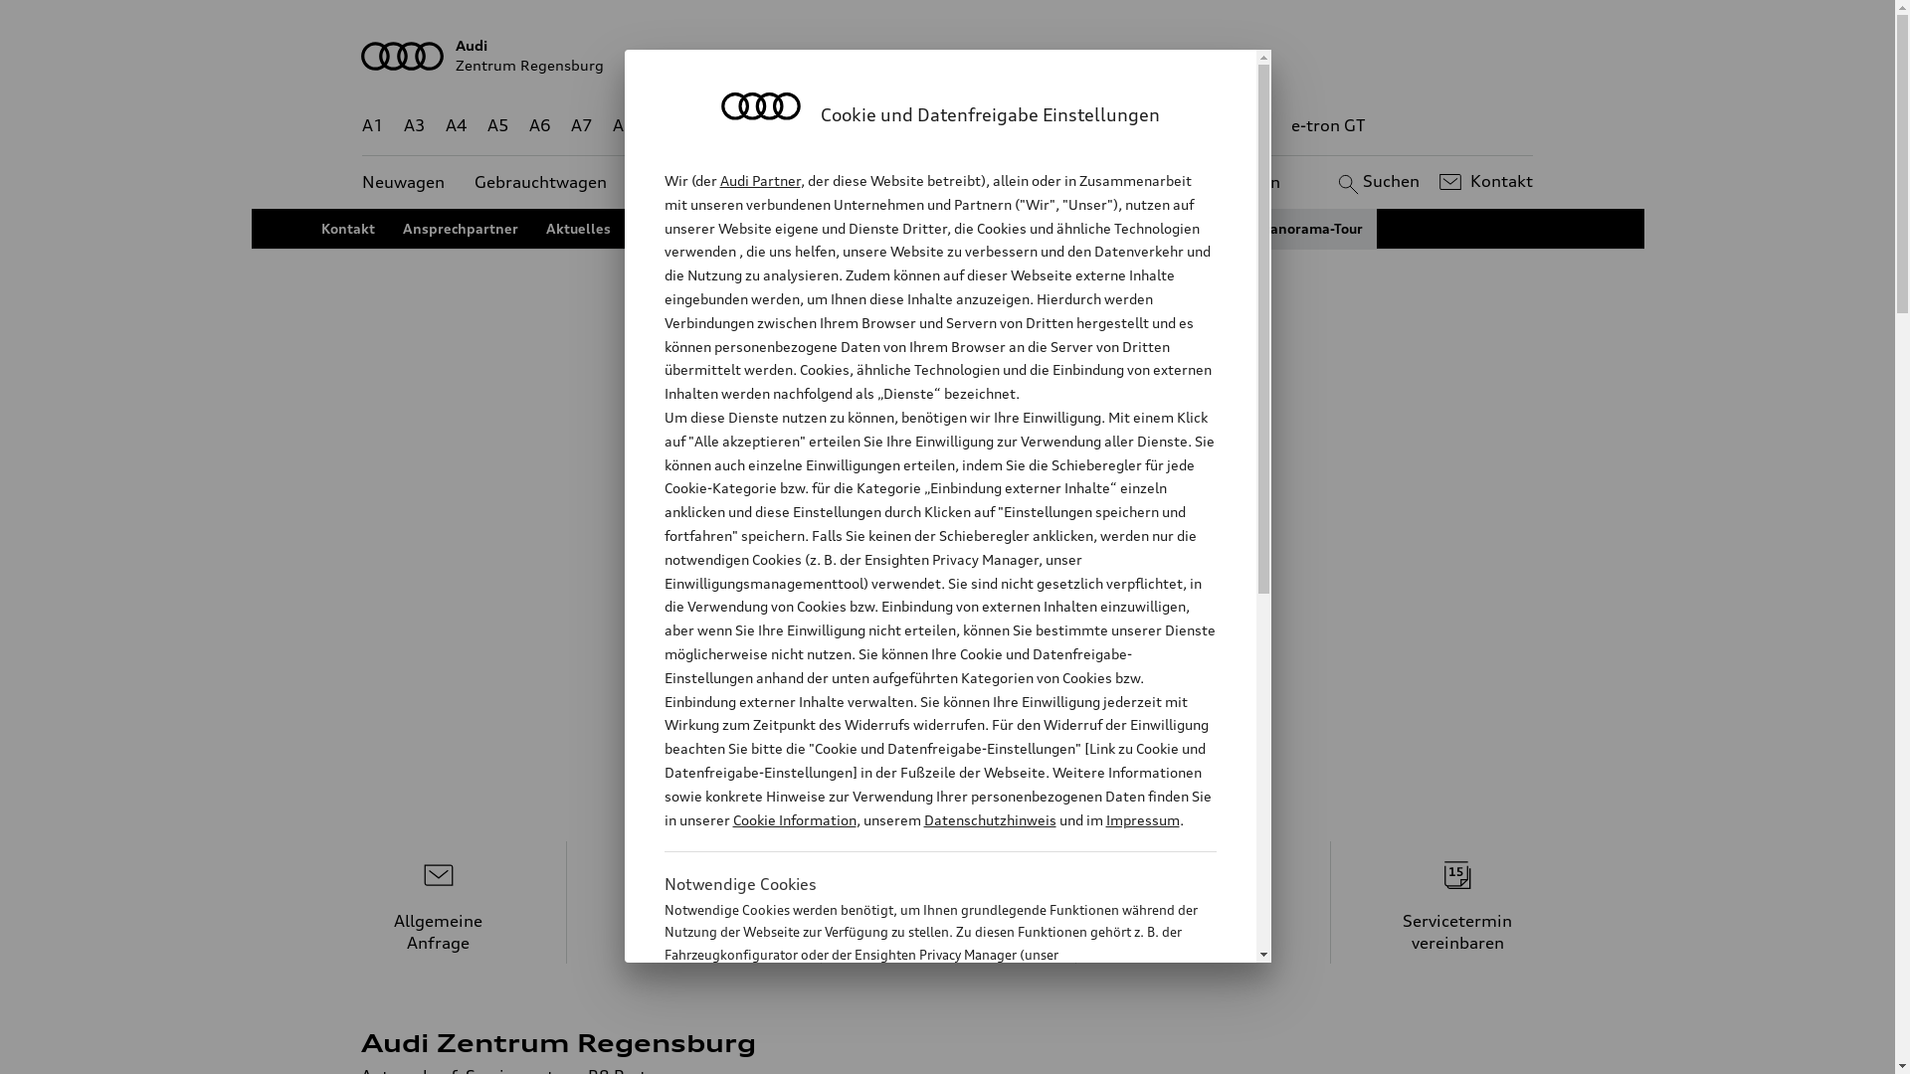  What do you see at coordinates (708, 125) in the screenshot?
I see `Q3` at bounding box center [708, 125].